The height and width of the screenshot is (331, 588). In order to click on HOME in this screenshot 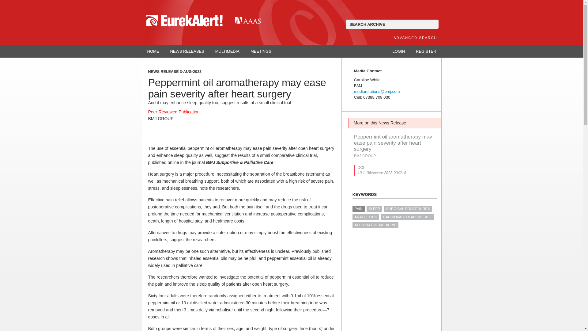, I will do `click(153, 51)`.